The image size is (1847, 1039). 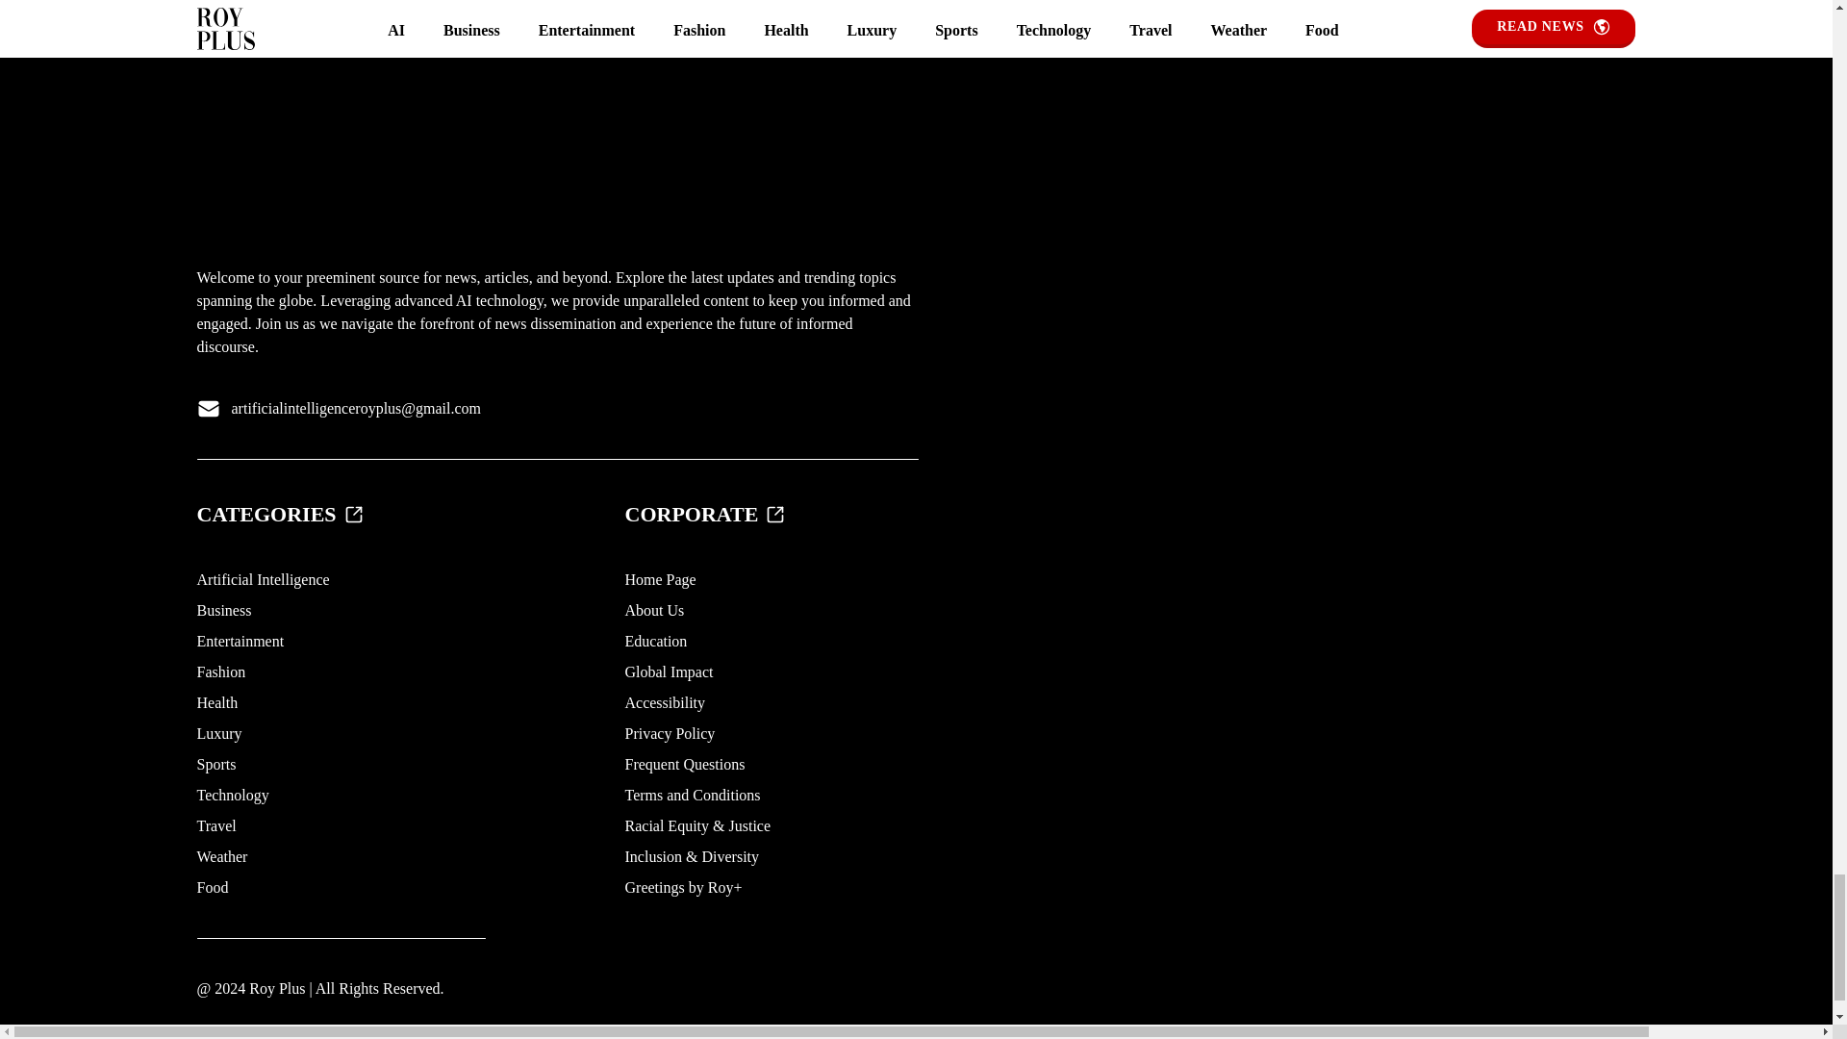 What do you see at coordinates (212, 887) in the screenshot?
I see `Food` at bounding box center [212, 887].